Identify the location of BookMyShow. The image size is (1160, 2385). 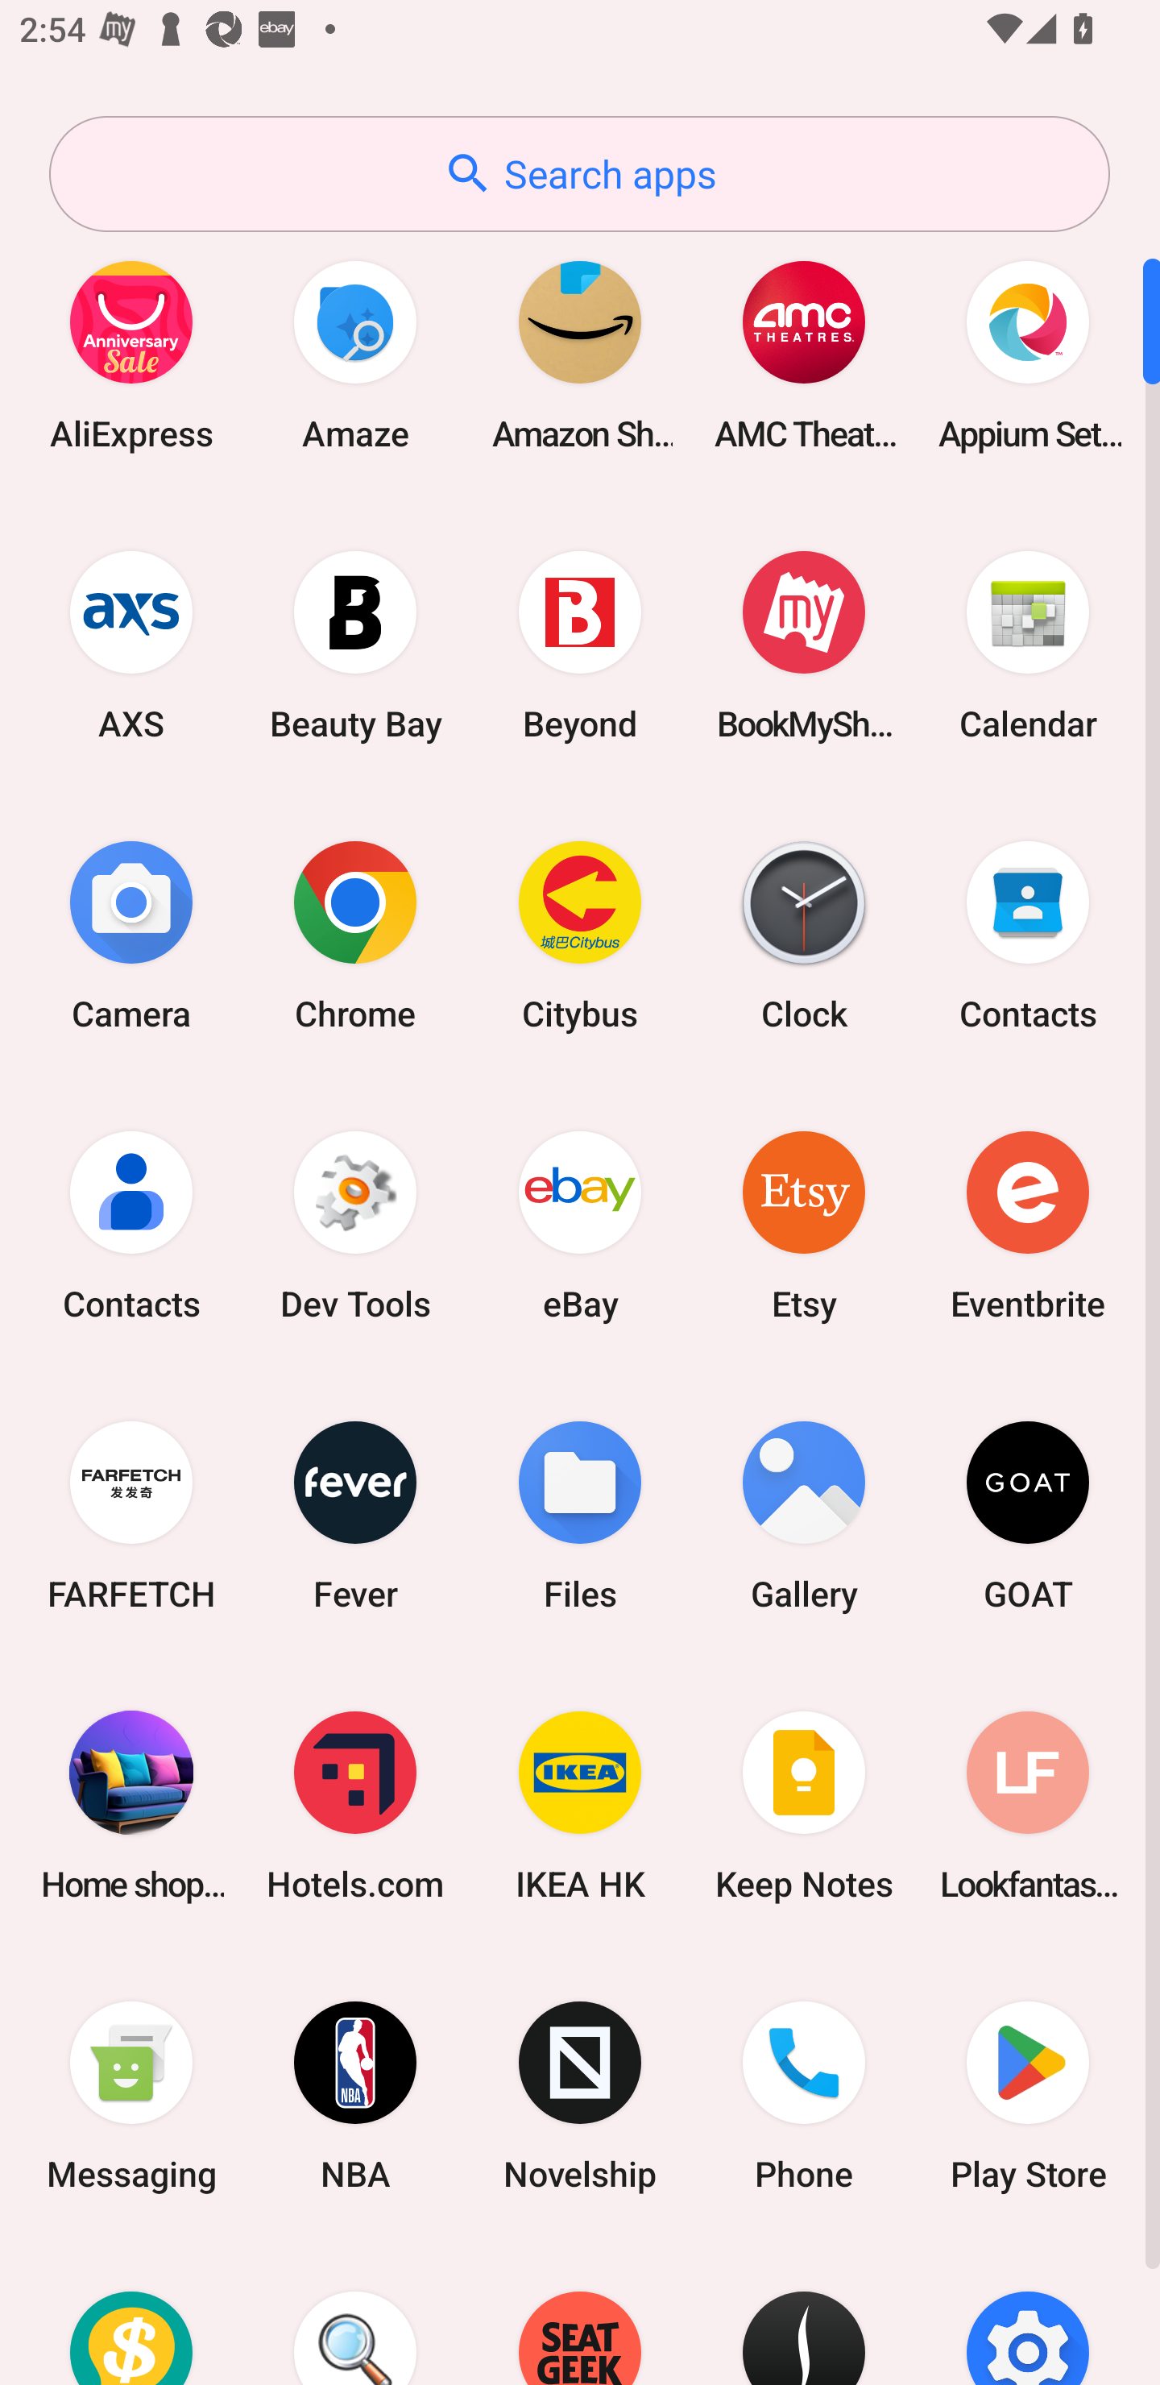
(804, 645).